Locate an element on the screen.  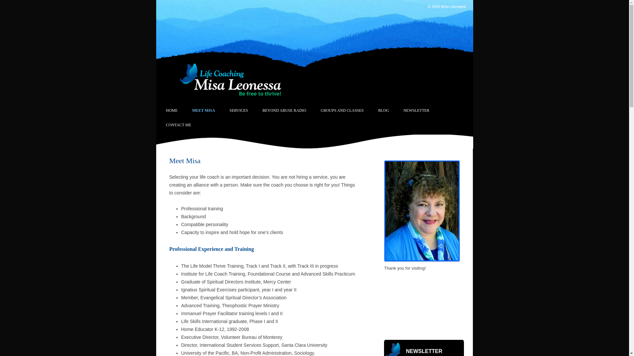
SERVICES is located at coordinates (238, 110).